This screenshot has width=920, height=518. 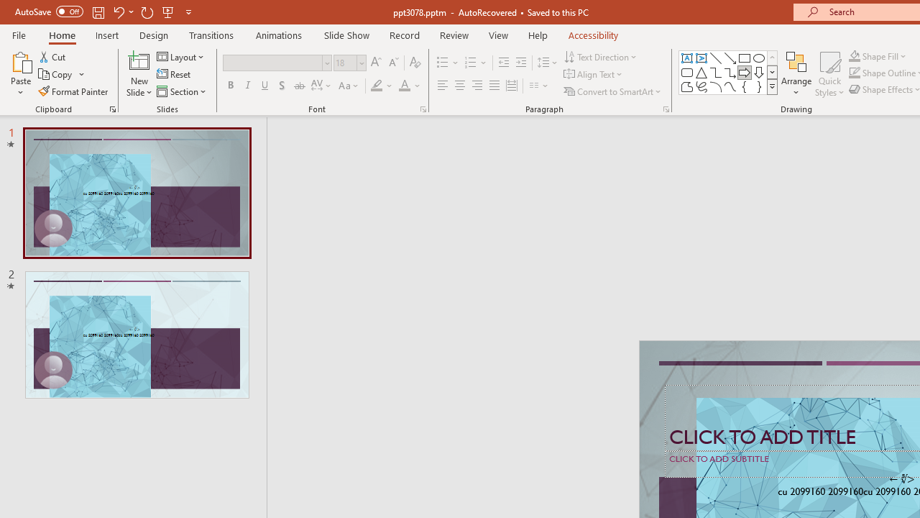 What do you see at coordinates (98, 335) in the screenshot?
I see `Search (Ctrl+Shift+F)` at bounding box center [98, 335].